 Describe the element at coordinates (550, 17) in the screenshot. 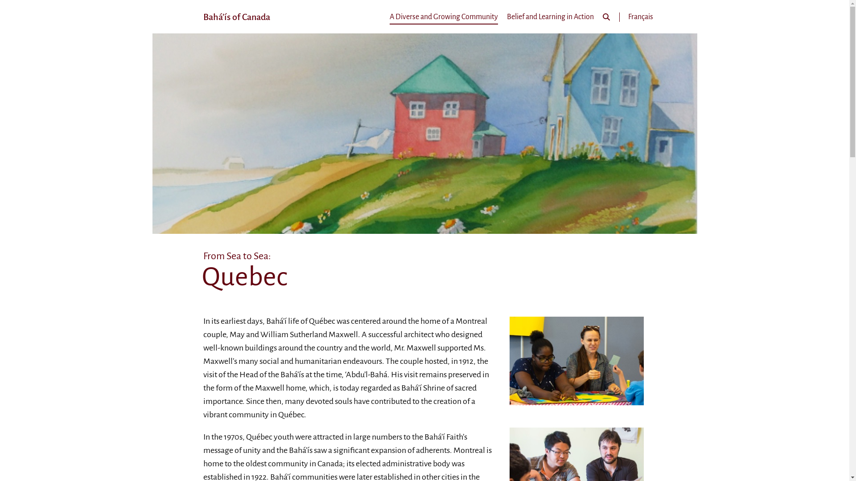

I see `Belief and Learning in Action` at that location.